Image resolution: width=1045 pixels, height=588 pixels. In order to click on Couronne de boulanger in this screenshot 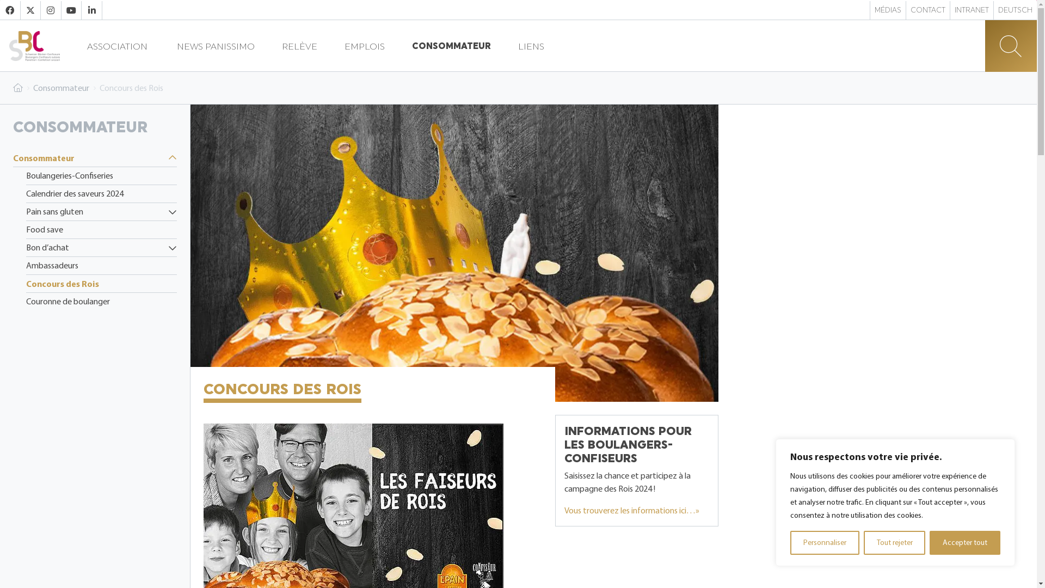, I will do `click(101, 302)`.